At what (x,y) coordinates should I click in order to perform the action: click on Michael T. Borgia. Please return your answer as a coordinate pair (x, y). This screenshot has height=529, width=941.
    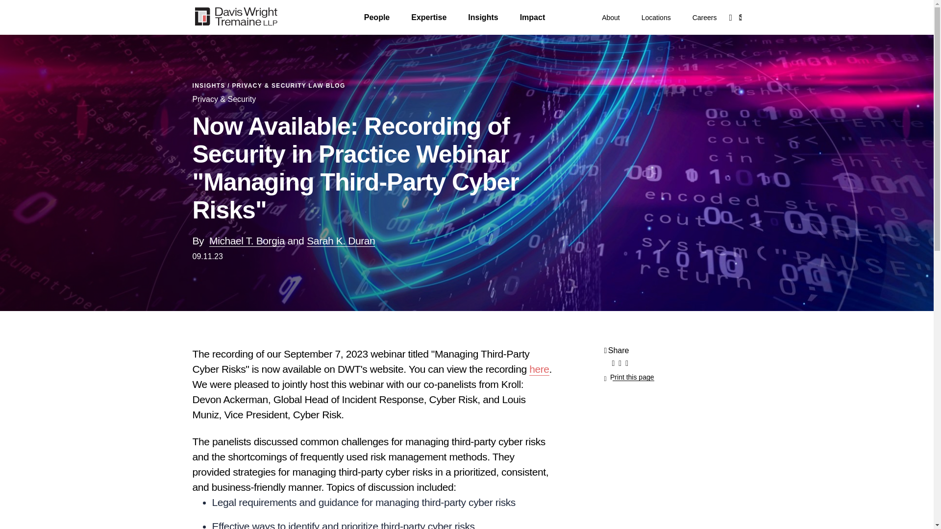
    Looking at the image, I should click on (247, 241).